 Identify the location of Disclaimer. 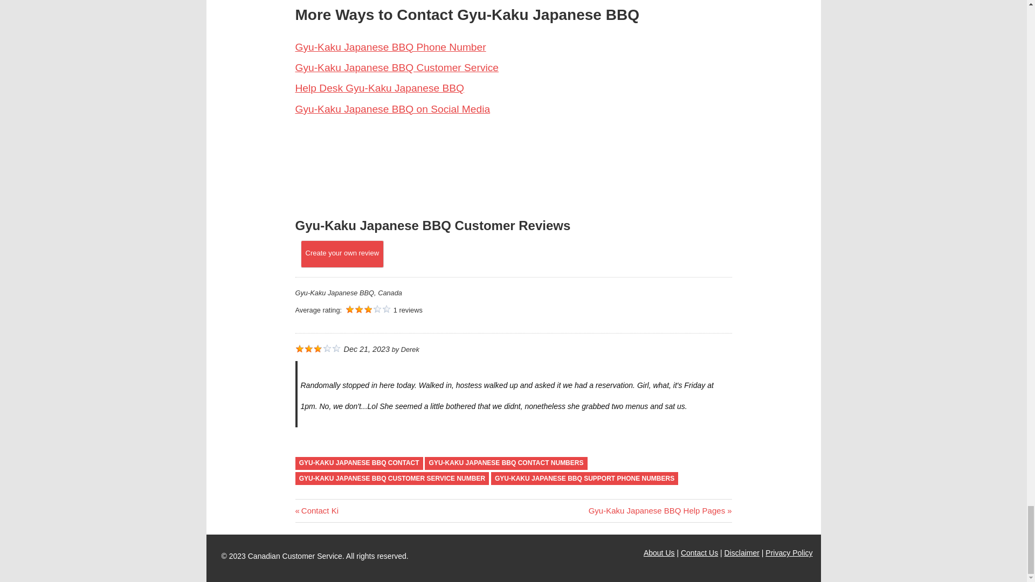
(742, 553).